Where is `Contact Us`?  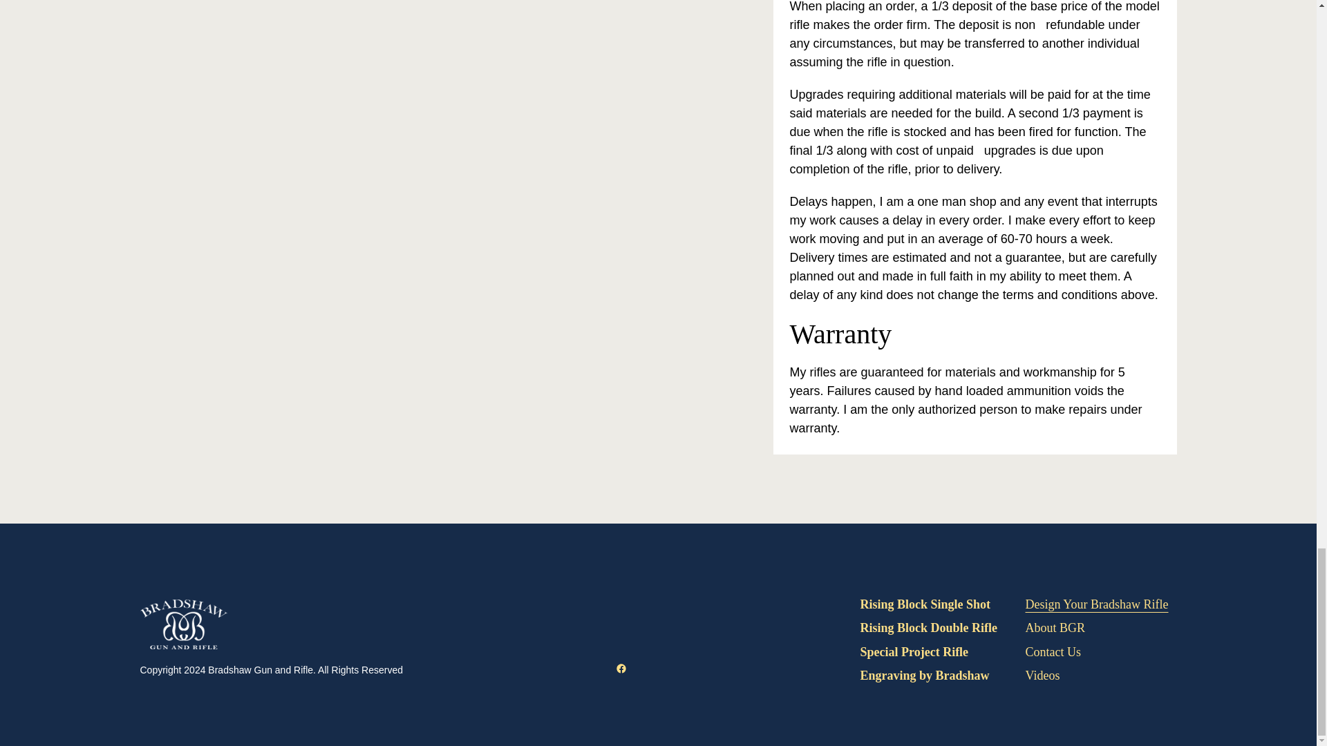
Contact Us is located at coordinates (1053, 652).